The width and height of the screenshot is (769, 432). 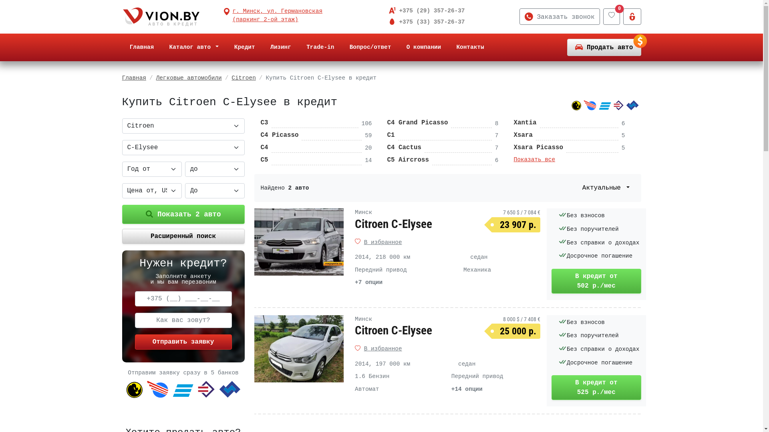 I want to click on C5 Aircross, so click(x=408, y=160).